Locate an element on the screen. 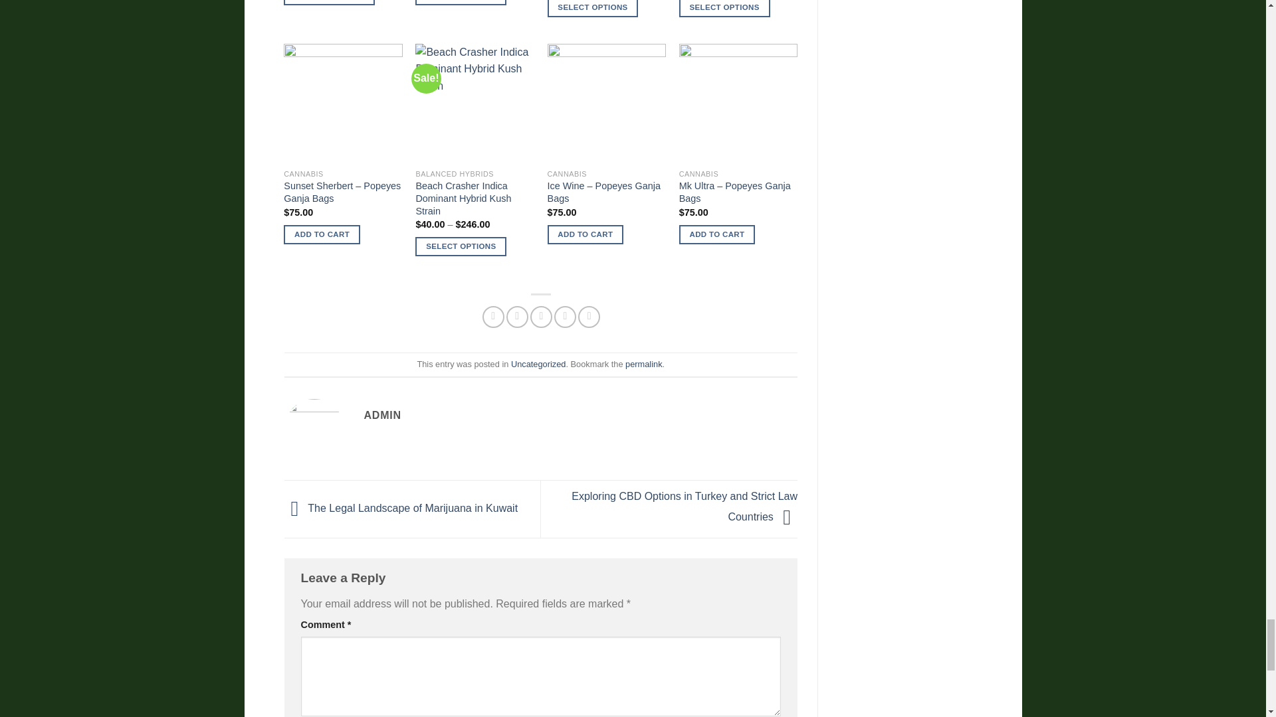  Email to a Friend is located at coordinates (541, 317).